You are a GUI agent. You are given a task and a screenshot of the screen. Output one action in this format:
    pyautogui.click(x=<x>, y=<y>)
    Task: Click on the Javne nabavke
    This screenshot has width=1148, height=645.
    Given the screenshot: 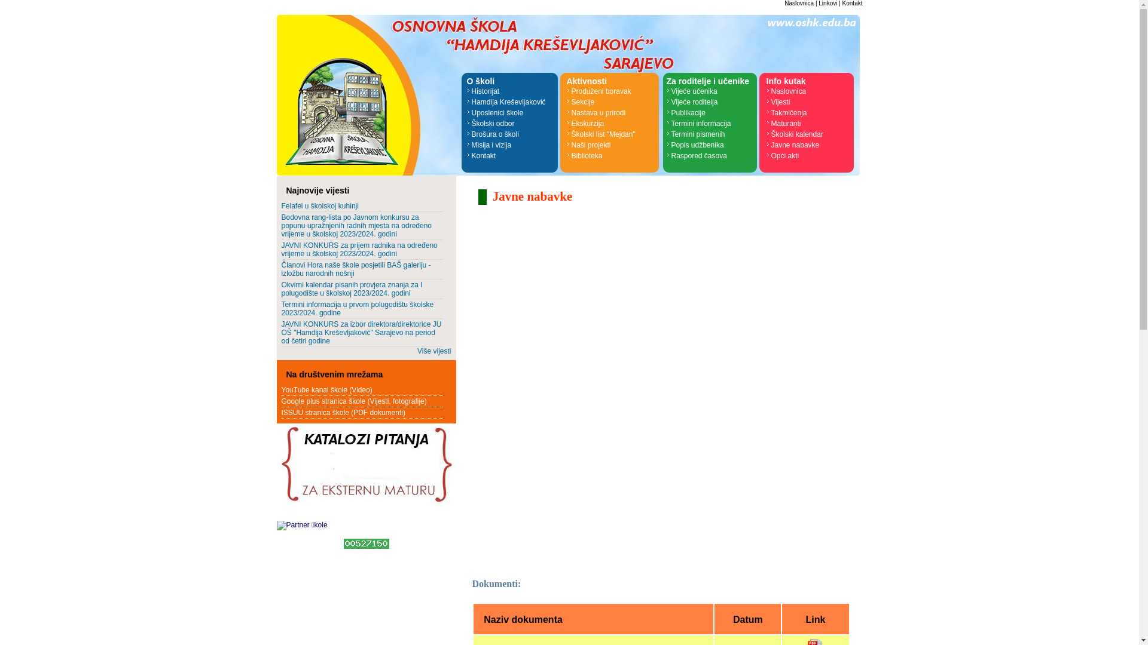 What is the action you would take?
    pyautogui.click(x=812, y=145)
    